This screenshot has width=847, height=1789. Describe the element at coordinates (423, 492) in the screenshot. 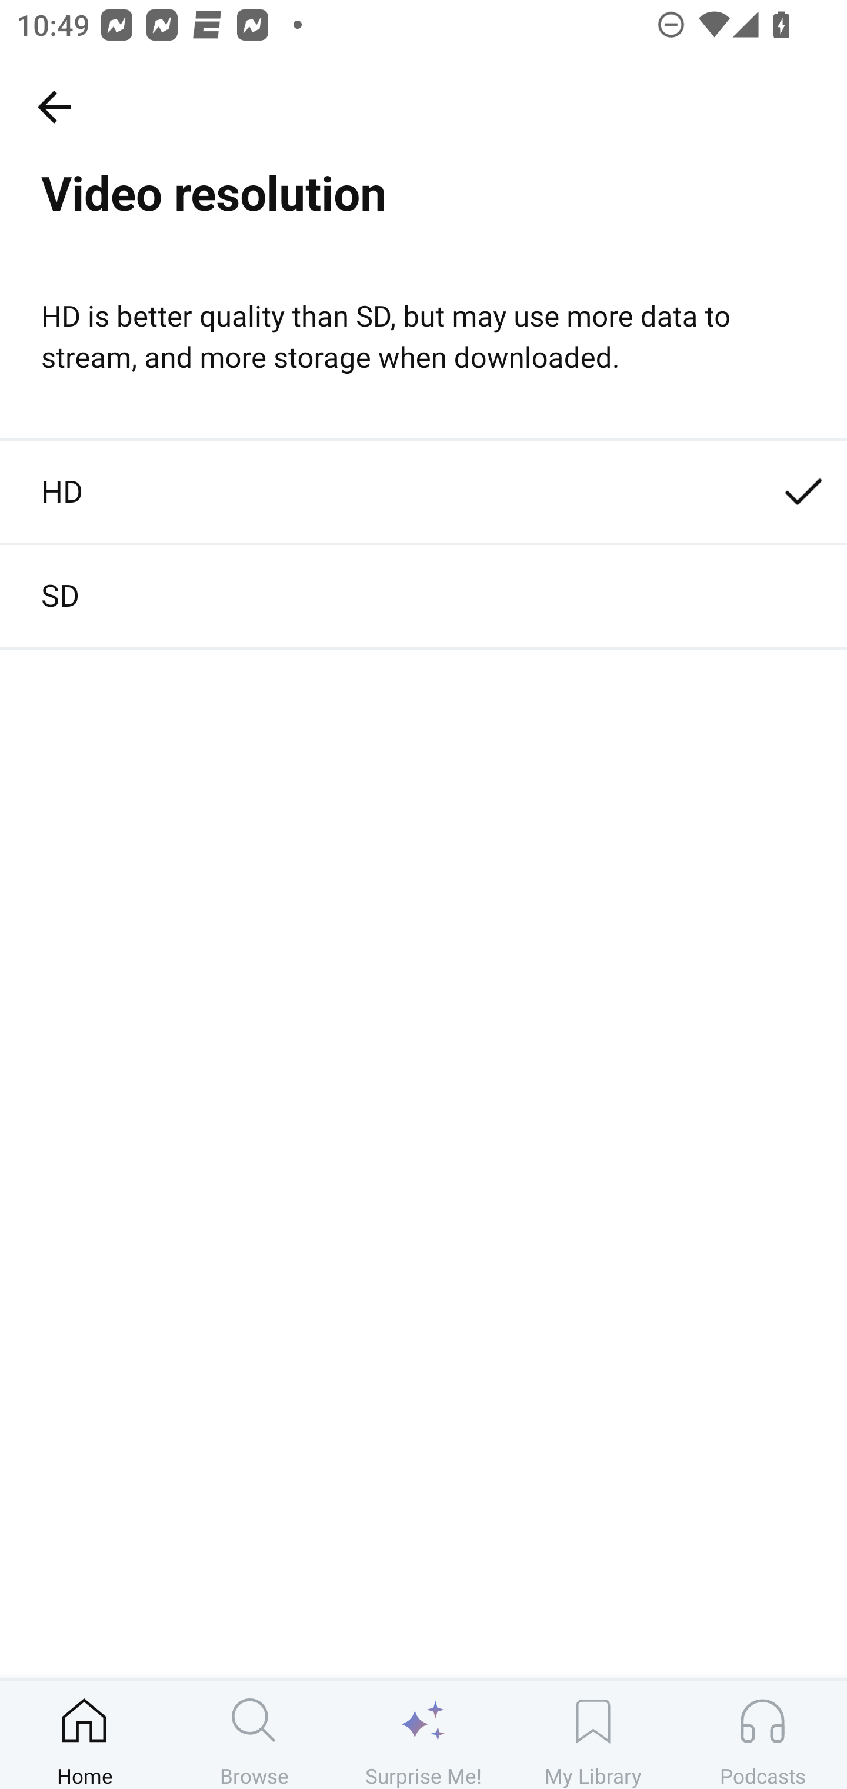

I see `HD` at that location.